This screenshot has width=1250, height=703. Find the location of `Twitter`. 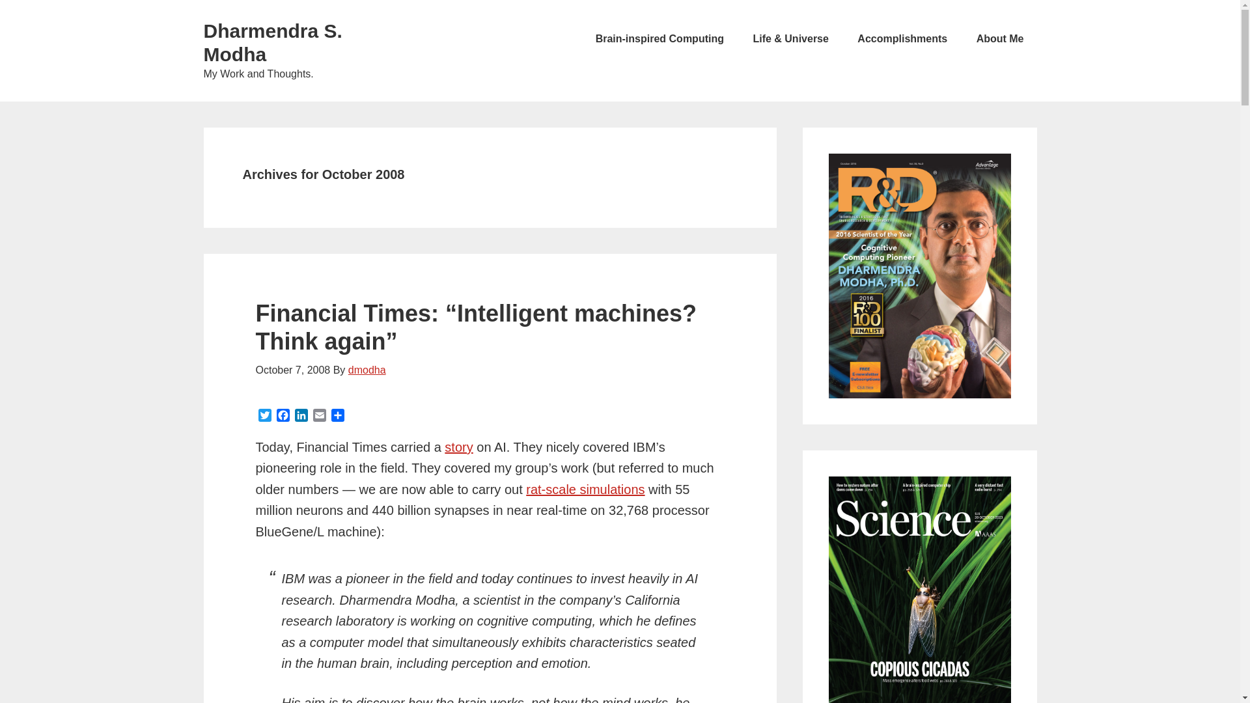

Twitter is located at coordinates (264, 417).